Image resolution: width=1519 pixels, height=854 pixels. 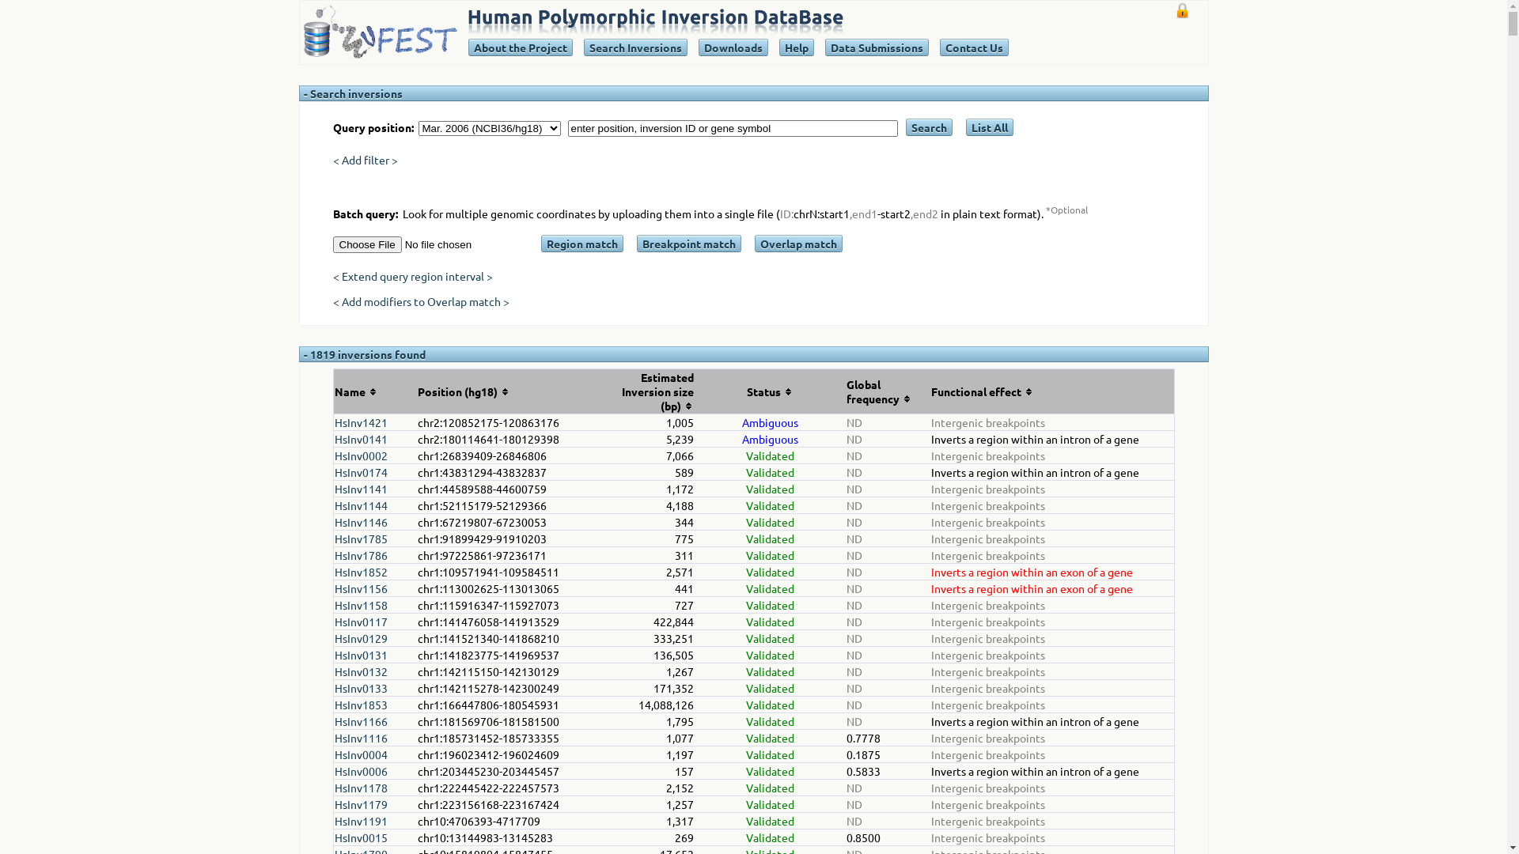 I want to click on Downloads, so click(x=733, y=47).